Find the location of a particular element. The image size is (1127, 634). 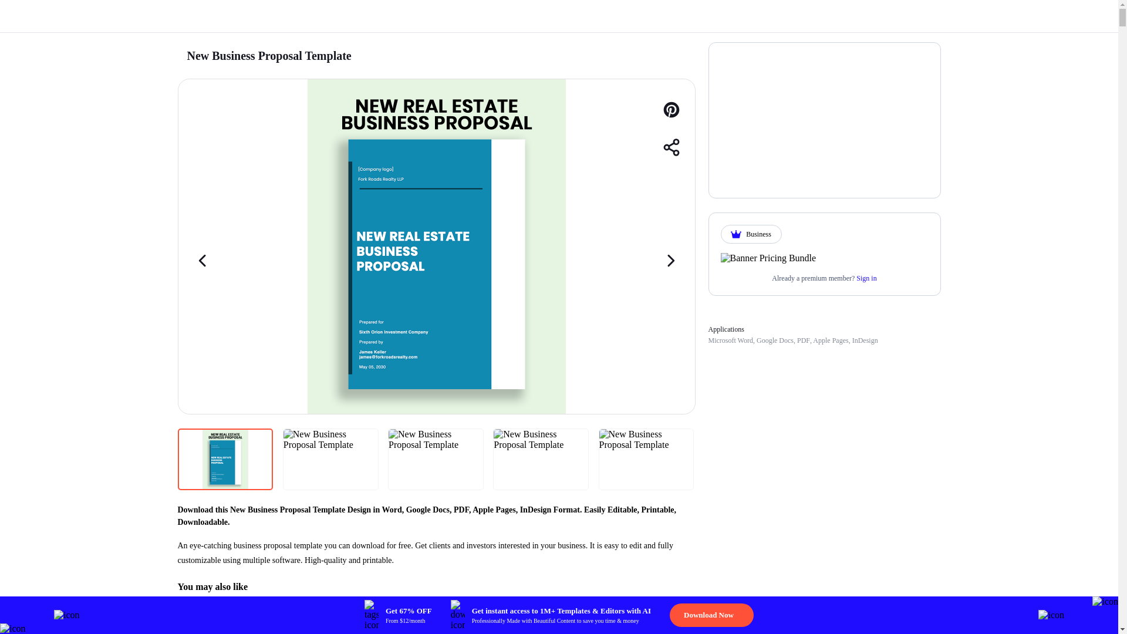

, Apple Pages is located at coordinates (829, 340).